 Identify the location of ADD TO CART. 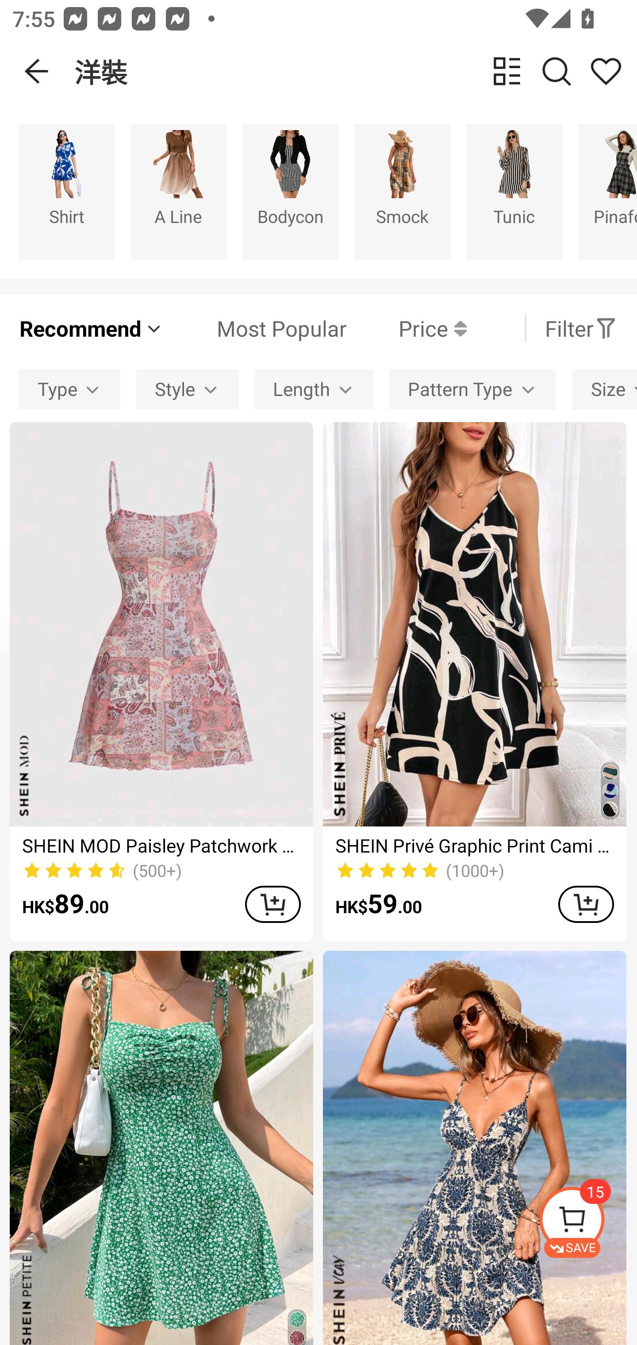
(586, 904).